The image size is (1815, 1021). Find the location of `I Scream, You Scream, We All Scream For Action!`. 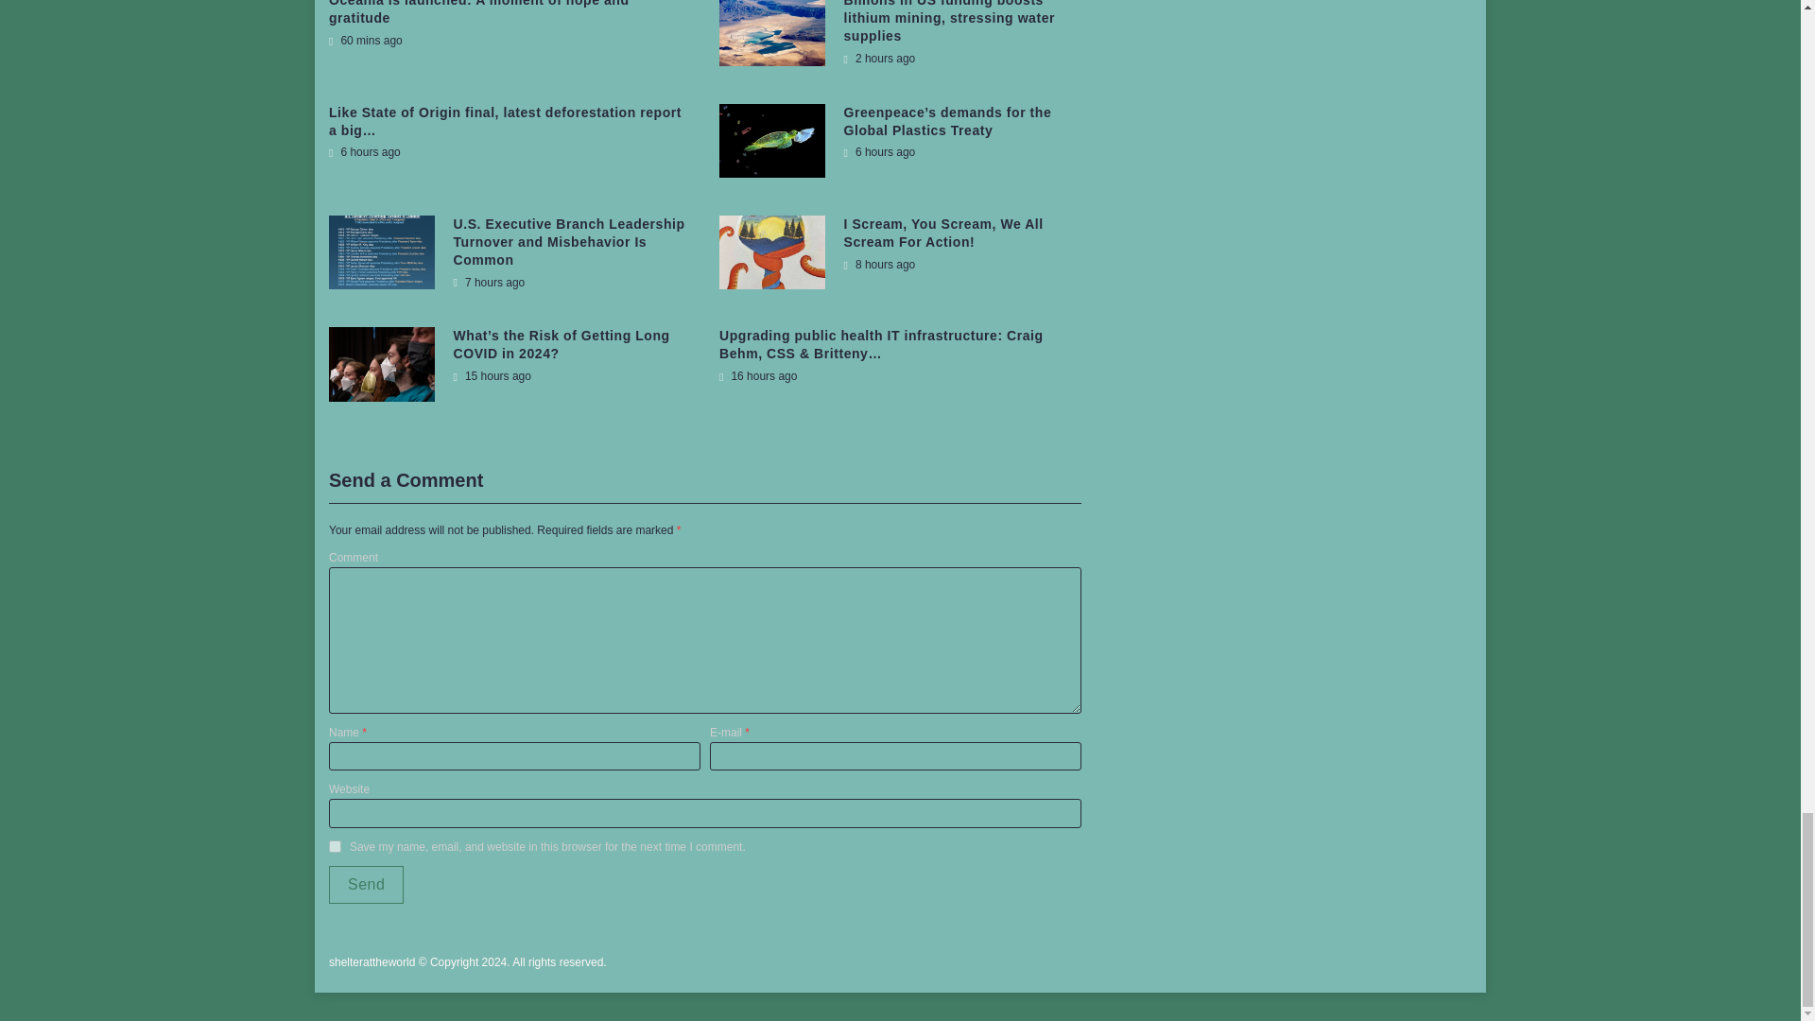

I Scream, You Scream, We All Scream For Action! is located at coordinates (943, 233).